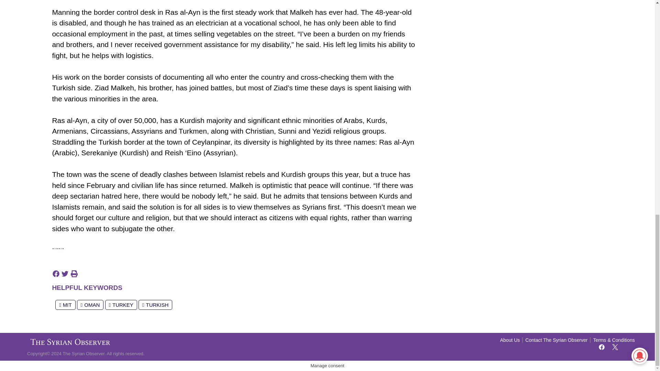  What do you see at coordinates (121, 304) in the screenshot?
I see `TURKEY` at bounding box center [121, 304].